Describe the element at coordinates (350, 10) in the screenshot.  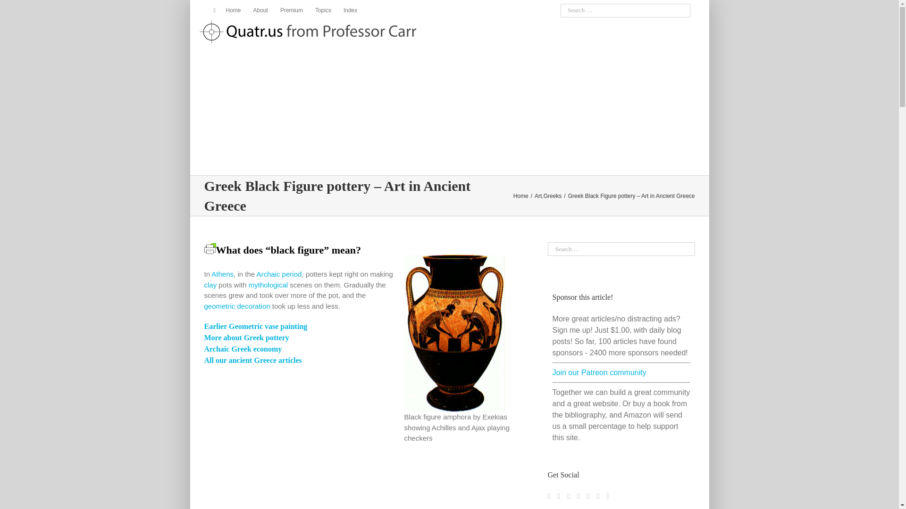
I see `Index` at that location.